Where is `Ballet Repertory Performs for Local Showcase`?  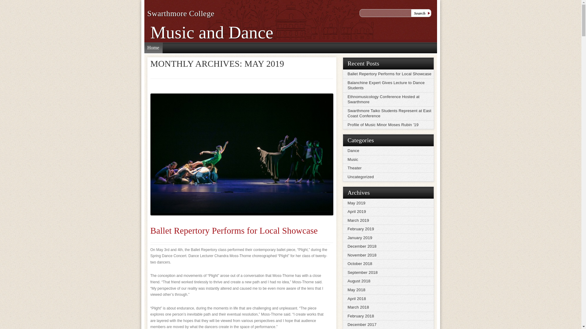 Ballet Repertory Performs for Local Showcase is located at coordinates (388, 74).